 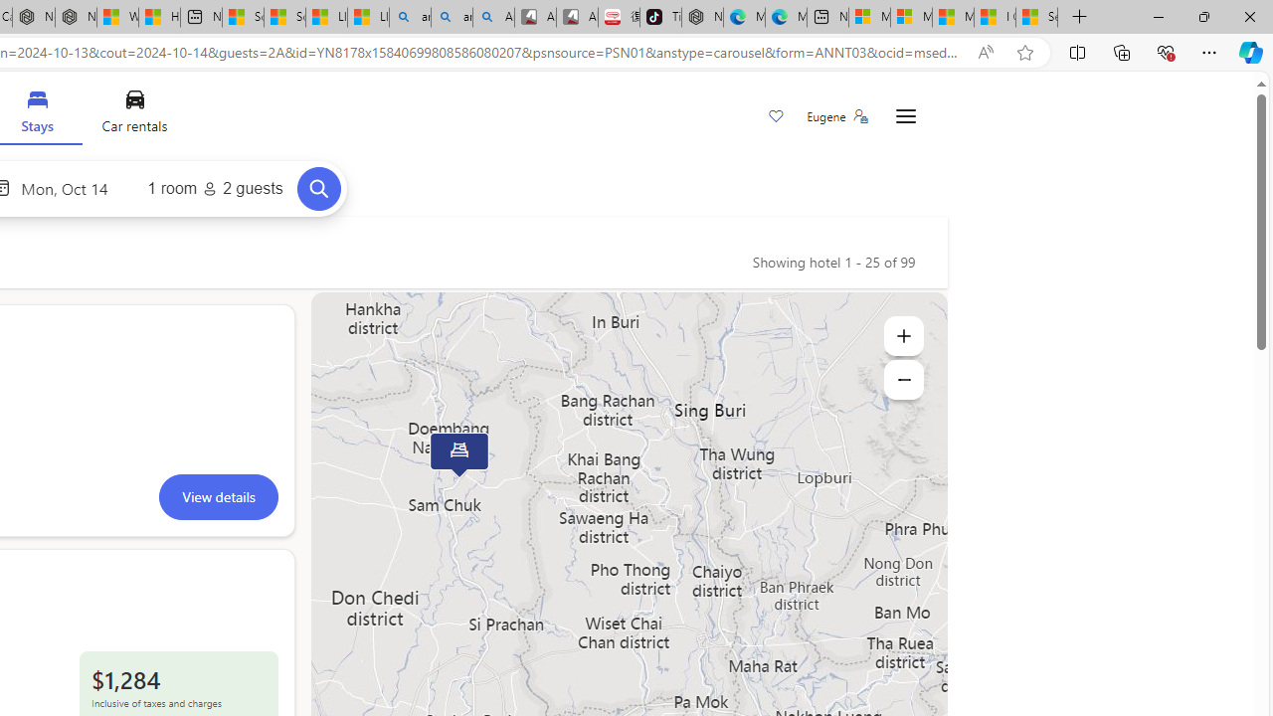 What do you see at coordinates (995, 18) in the screenshot?
I see `I Gained 20 Pounds of Muscle in 30 Days! | Watch` at bounding box center [995, 18].